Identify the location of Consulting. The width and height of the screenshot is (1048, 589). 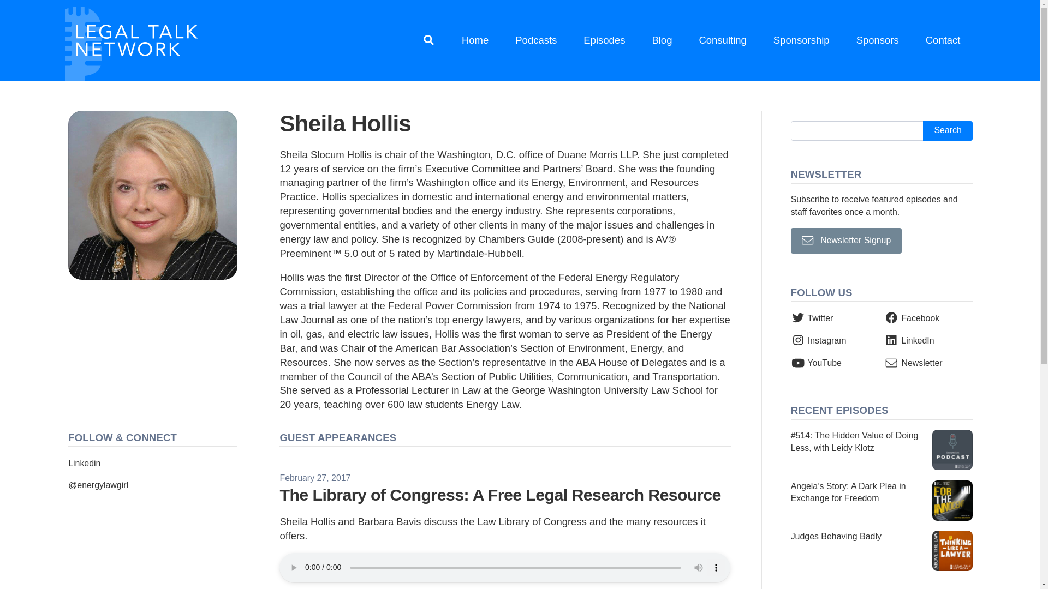
(723, 40).